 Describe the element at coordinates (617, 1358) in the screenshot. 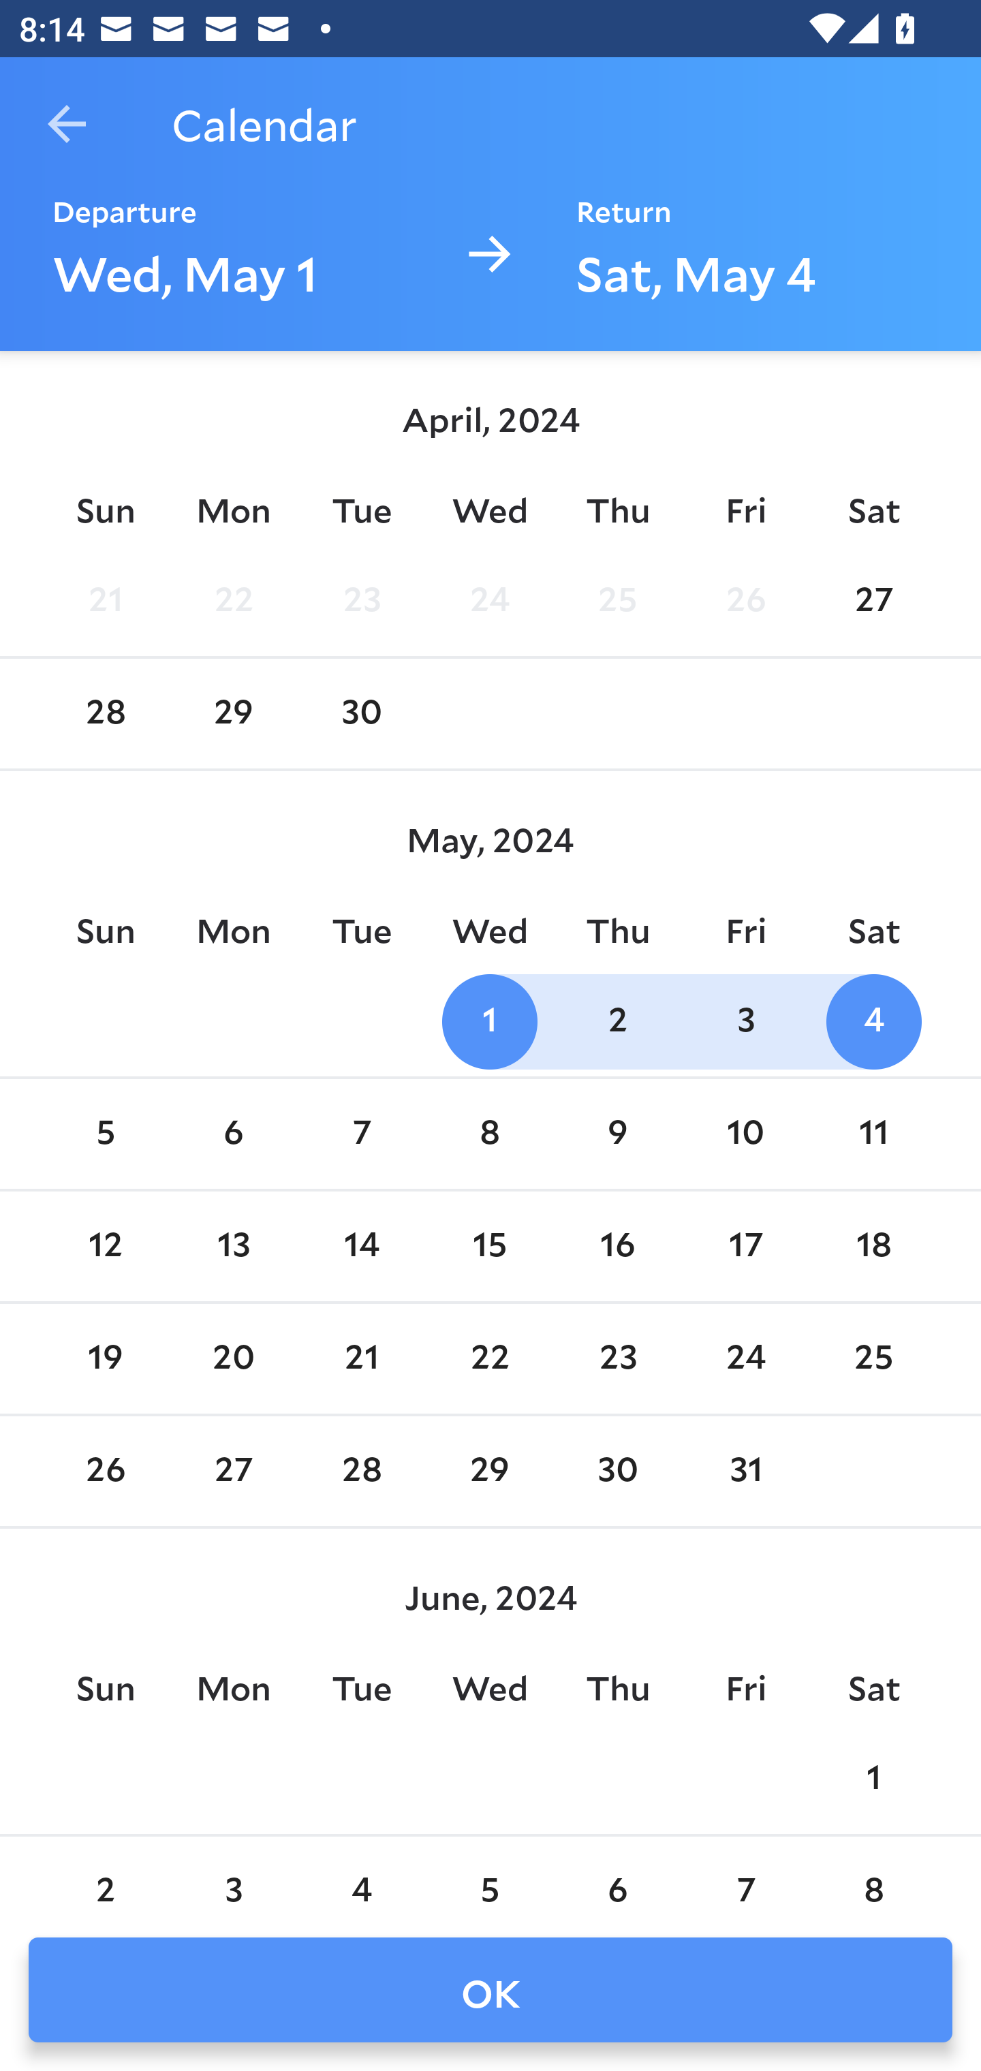

I see `23` at that location.